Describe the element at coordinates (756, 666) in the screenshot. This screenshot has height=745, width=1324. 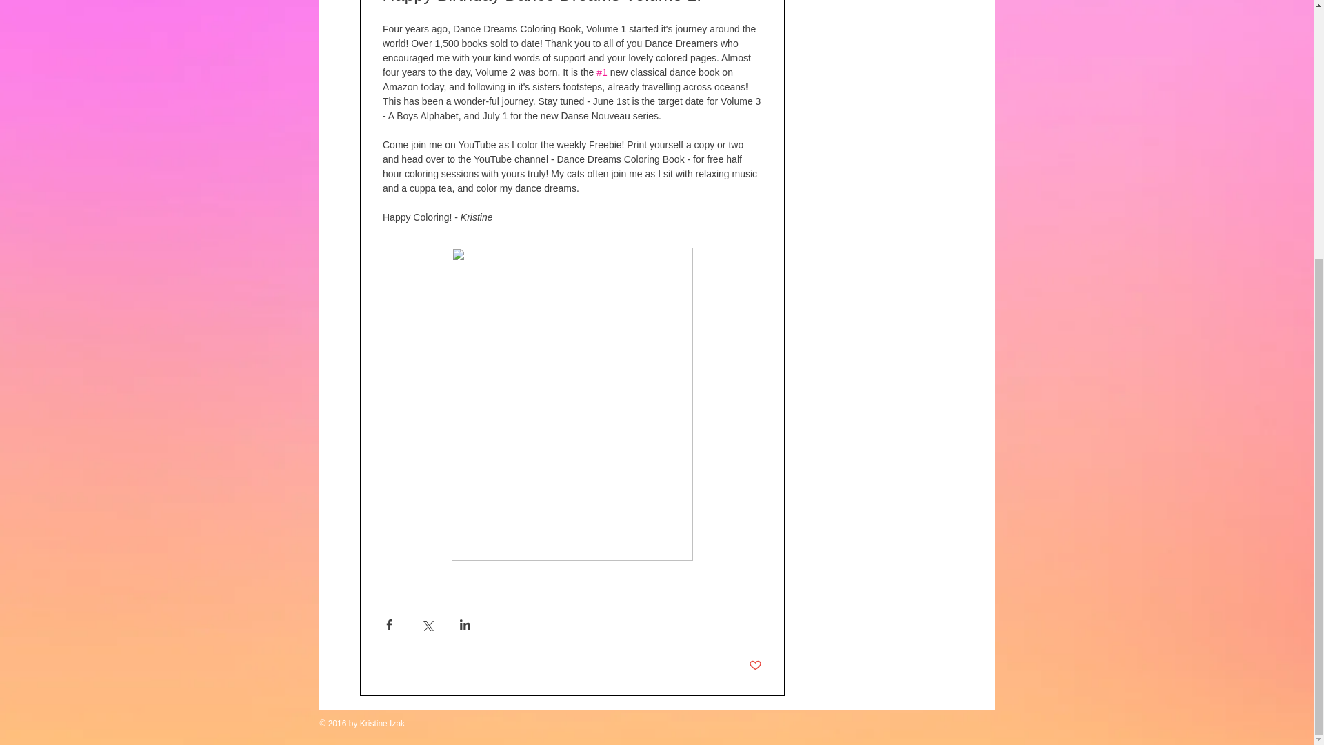
I see `Post not marked as liked` at that location.